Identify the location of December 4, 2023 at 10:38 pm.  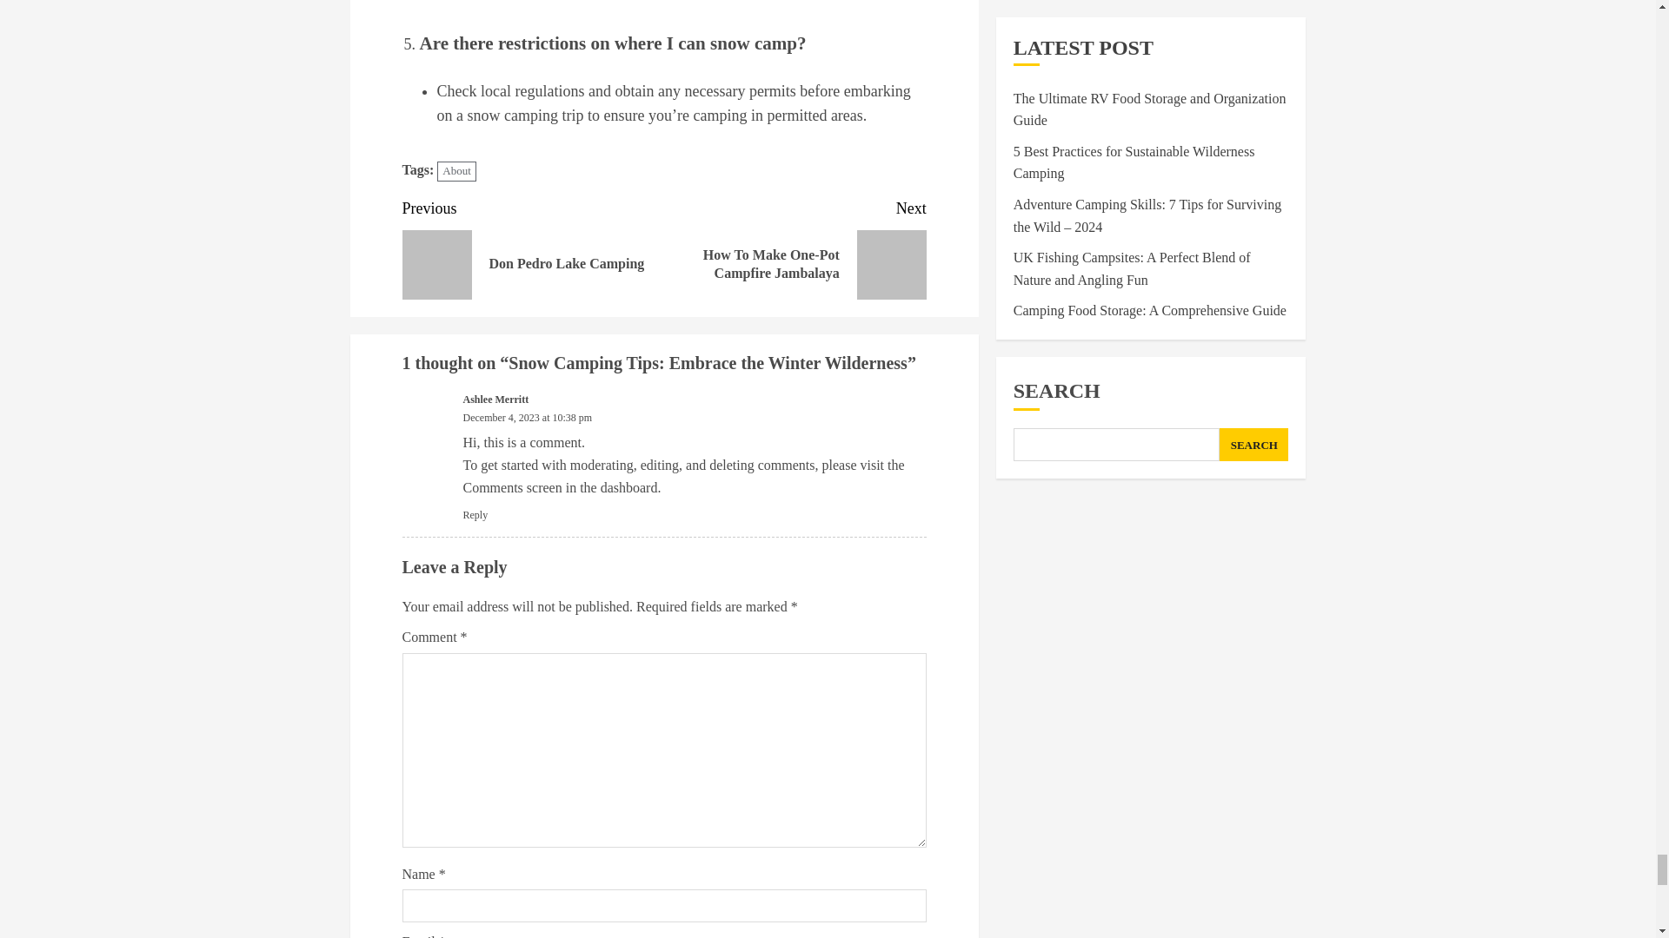
(527, 419).